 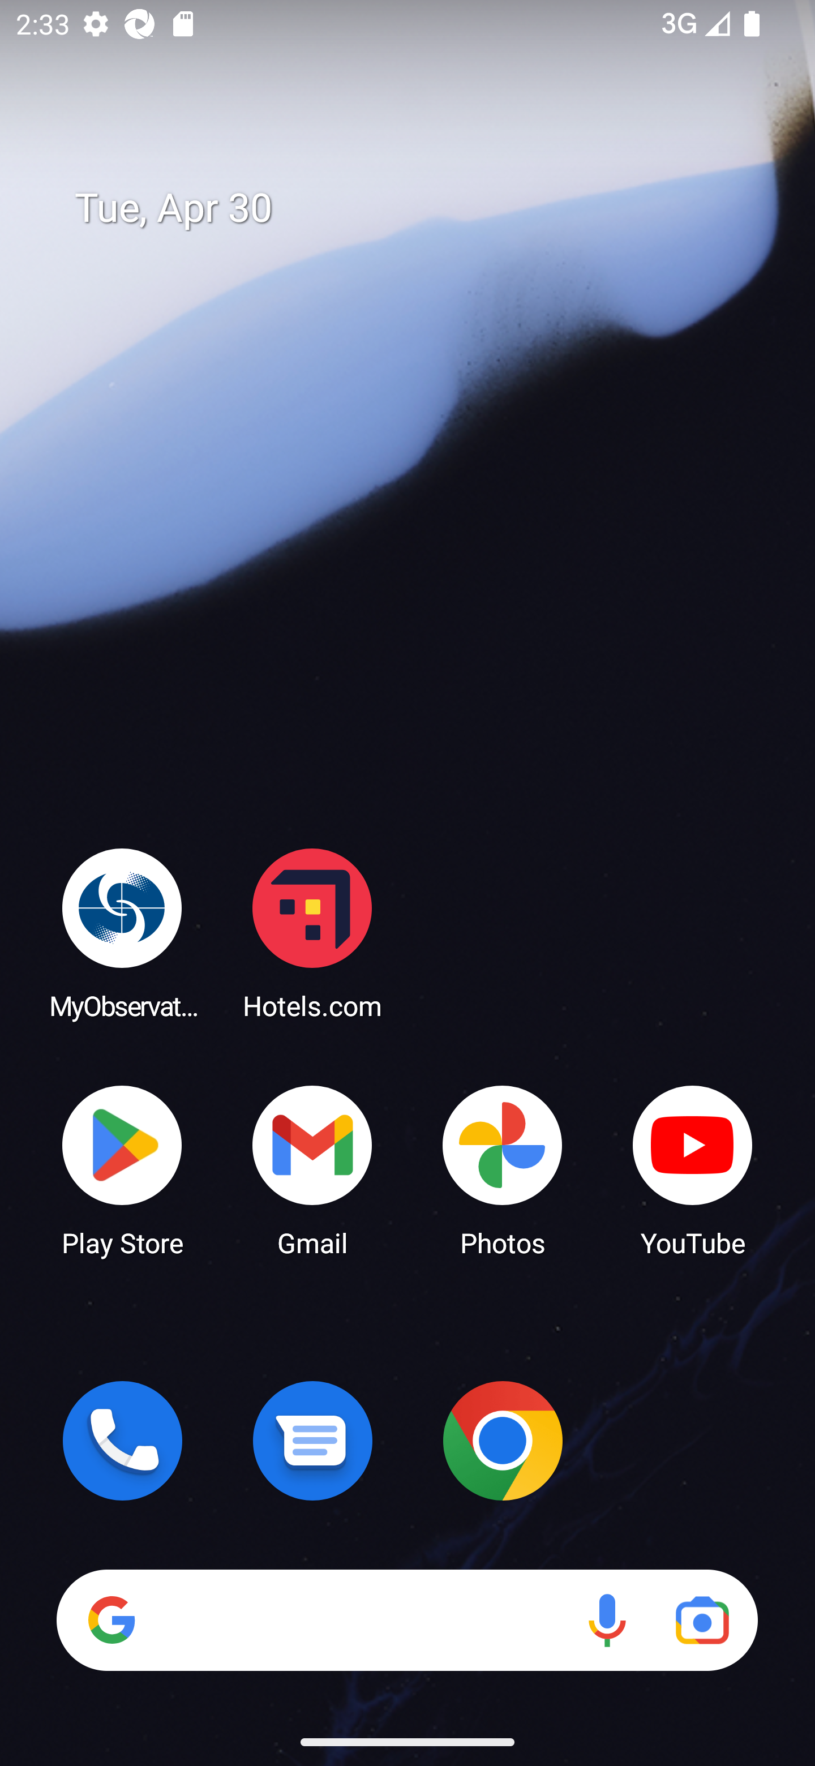 I want to click on Photos, so click(x=503, y=1169).